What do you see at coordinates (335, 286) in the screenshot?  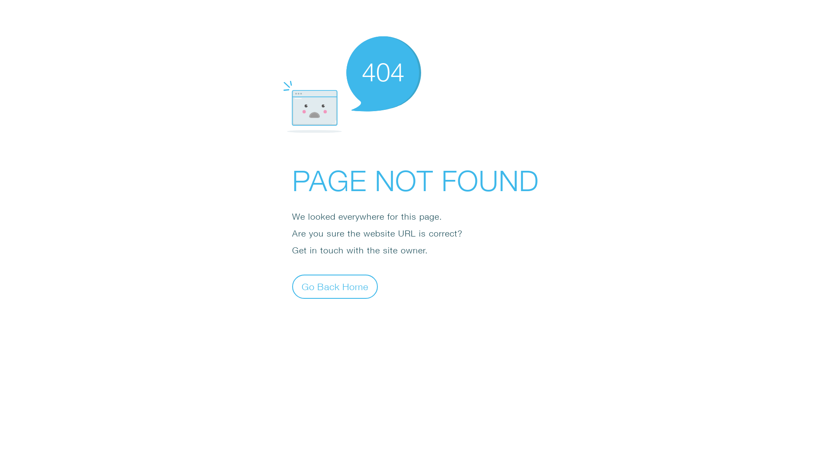 I see `Go Back Home` at bounding box center [335, 286].